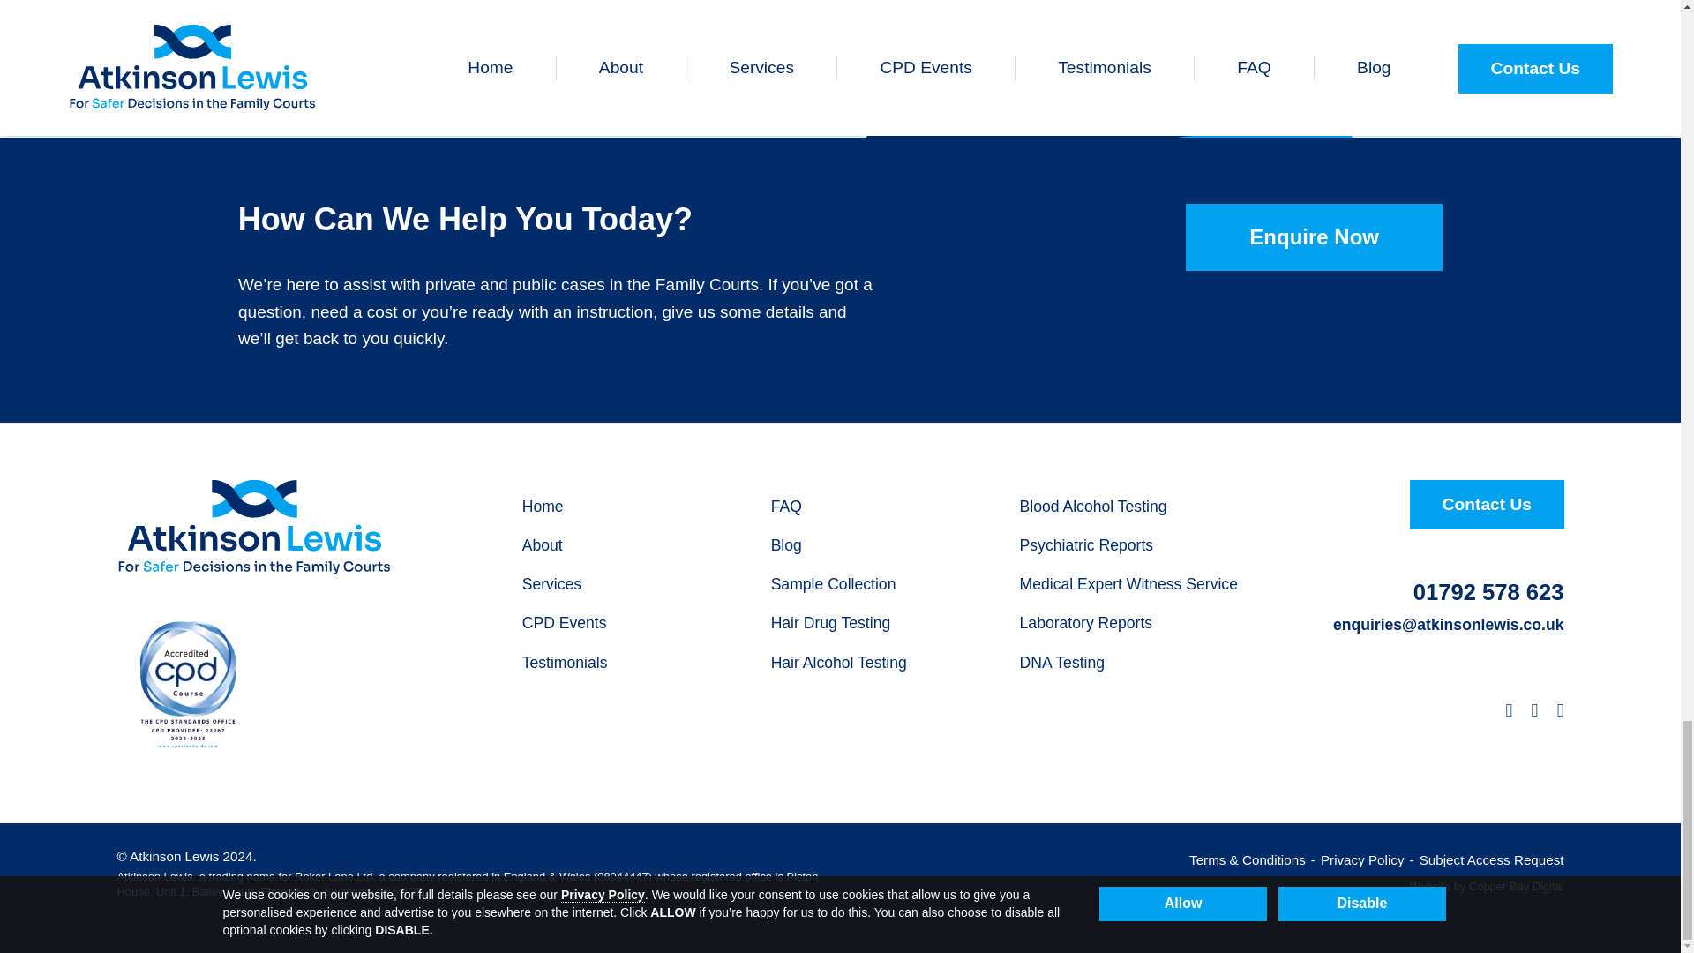 The height and width of the screenshot is (953, 1694). Describe the element at coordinates (1092, 507) in the screenshot. I see `Blood Alcohol Testing` at that location.